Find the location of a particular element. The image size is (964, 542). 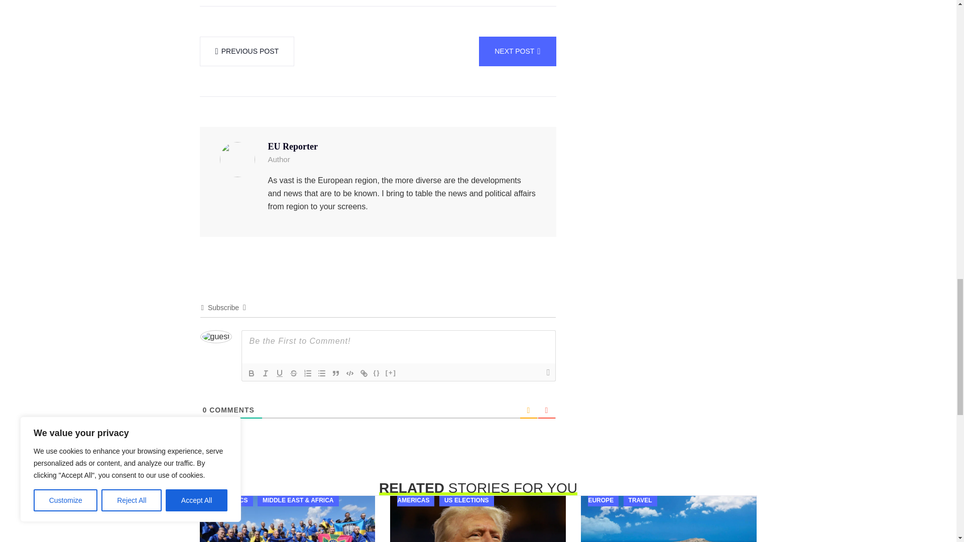

Strike is located at coordinates (293, 373).